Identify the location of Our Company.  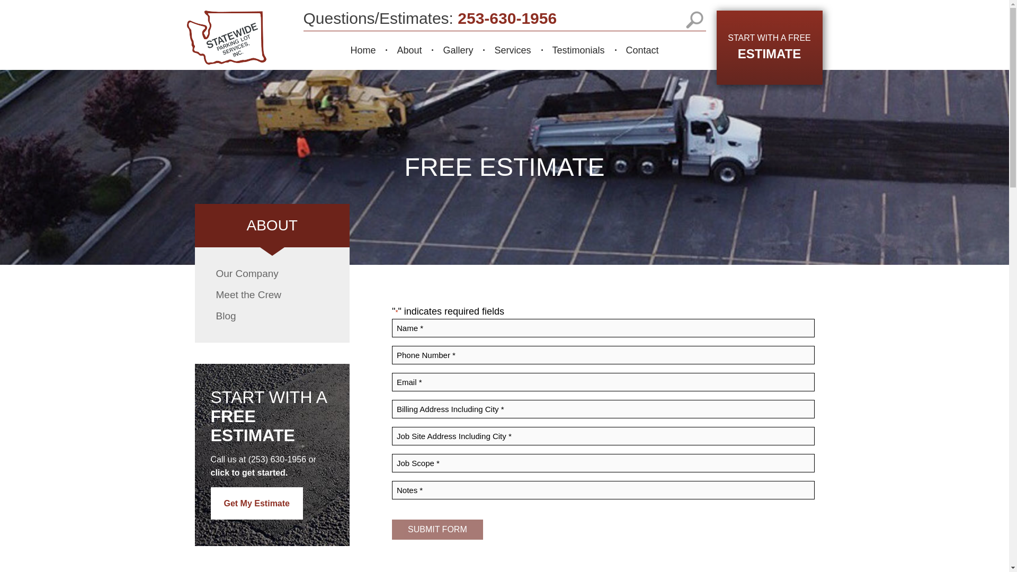
(272, 273).